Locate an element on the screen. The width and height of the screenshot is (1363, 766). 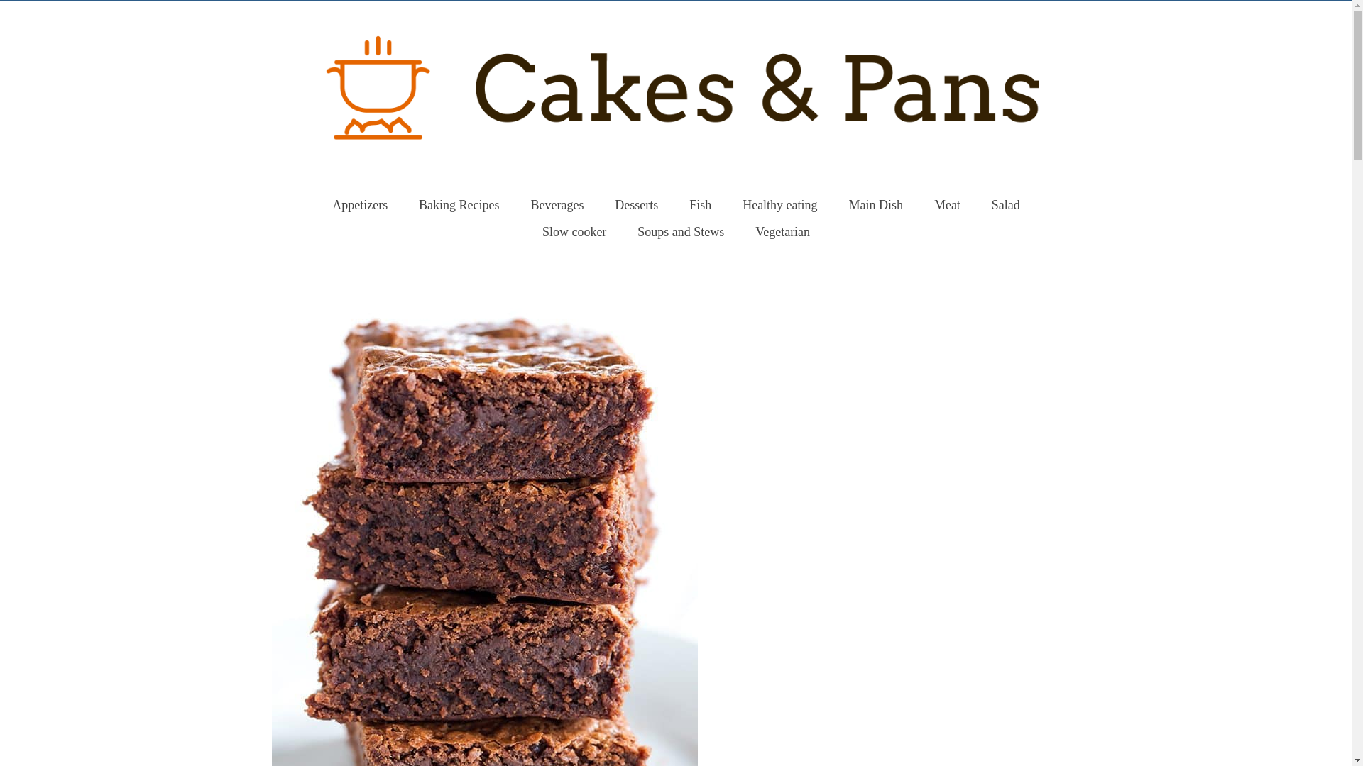
Beverages is located at coordinates (557, 204).